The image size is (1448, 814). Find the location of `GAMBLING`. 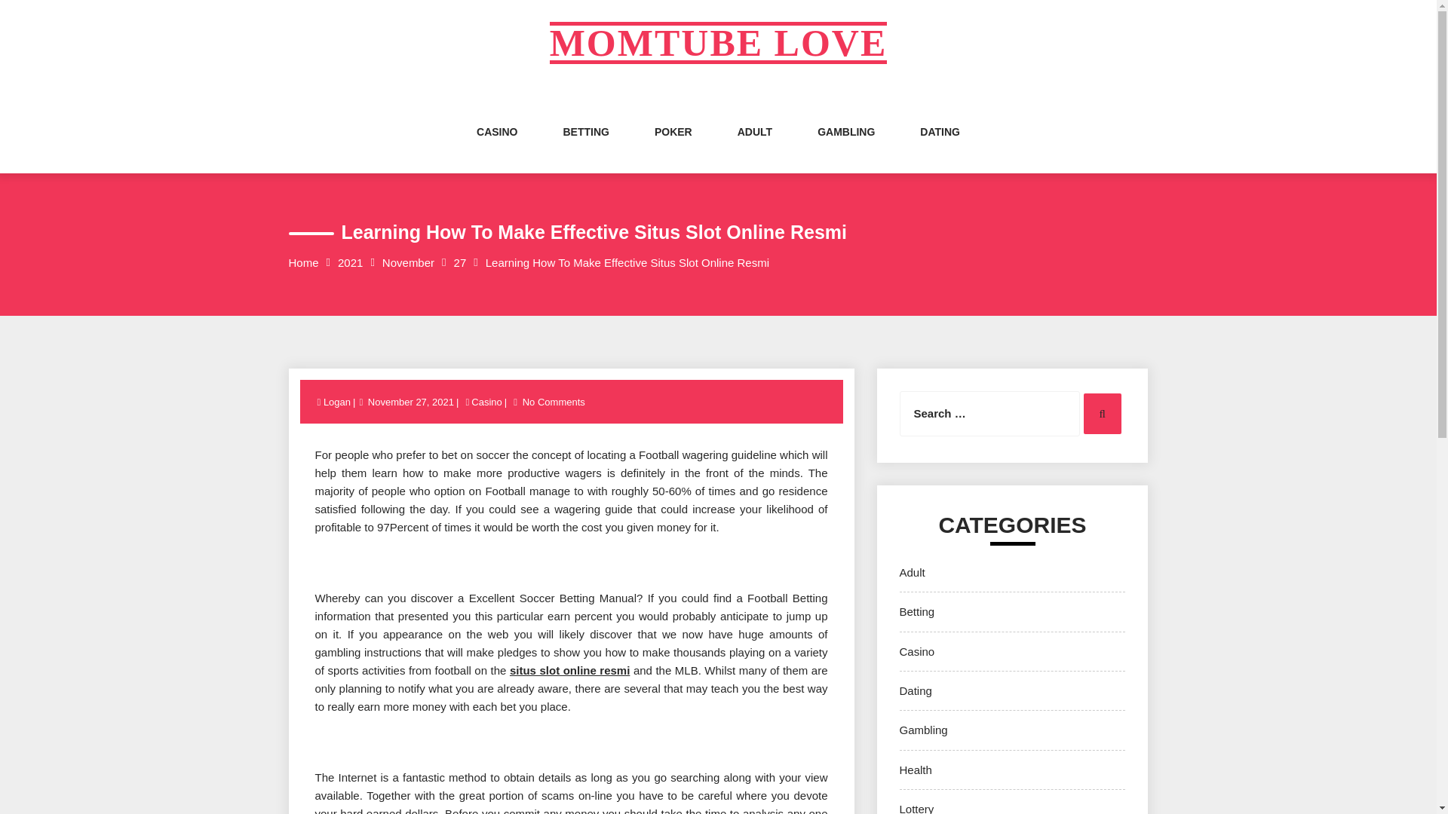

GAMBLING is located at coordinates (846, 146).